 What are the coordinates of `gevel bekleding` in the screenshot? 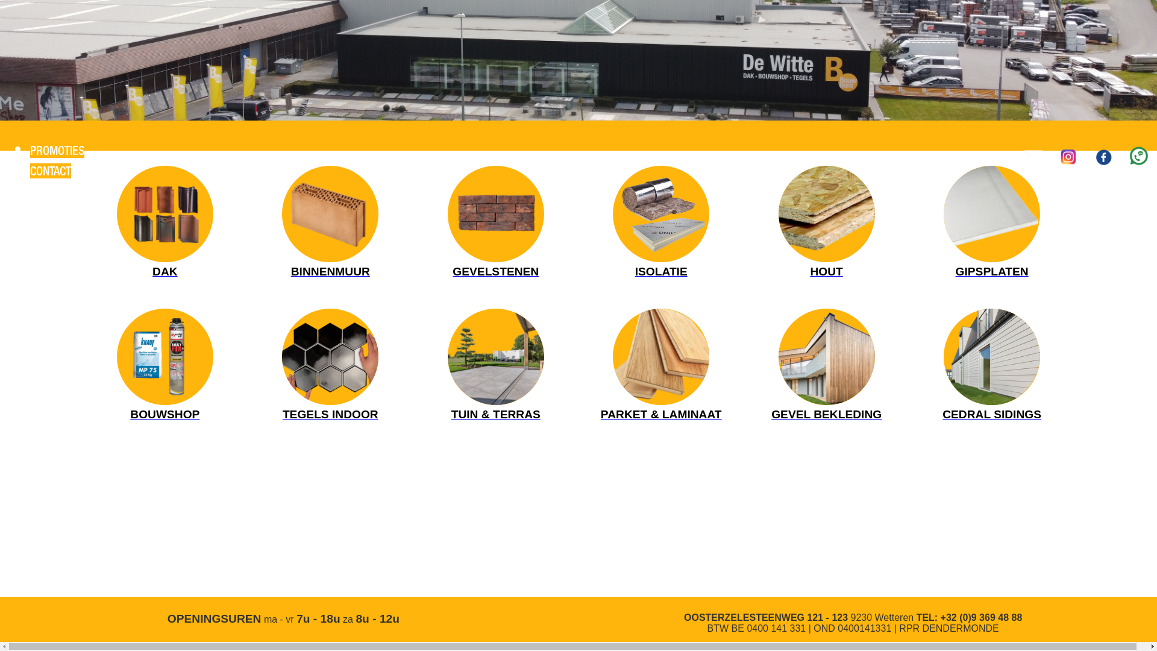 It's located at (827, 357).